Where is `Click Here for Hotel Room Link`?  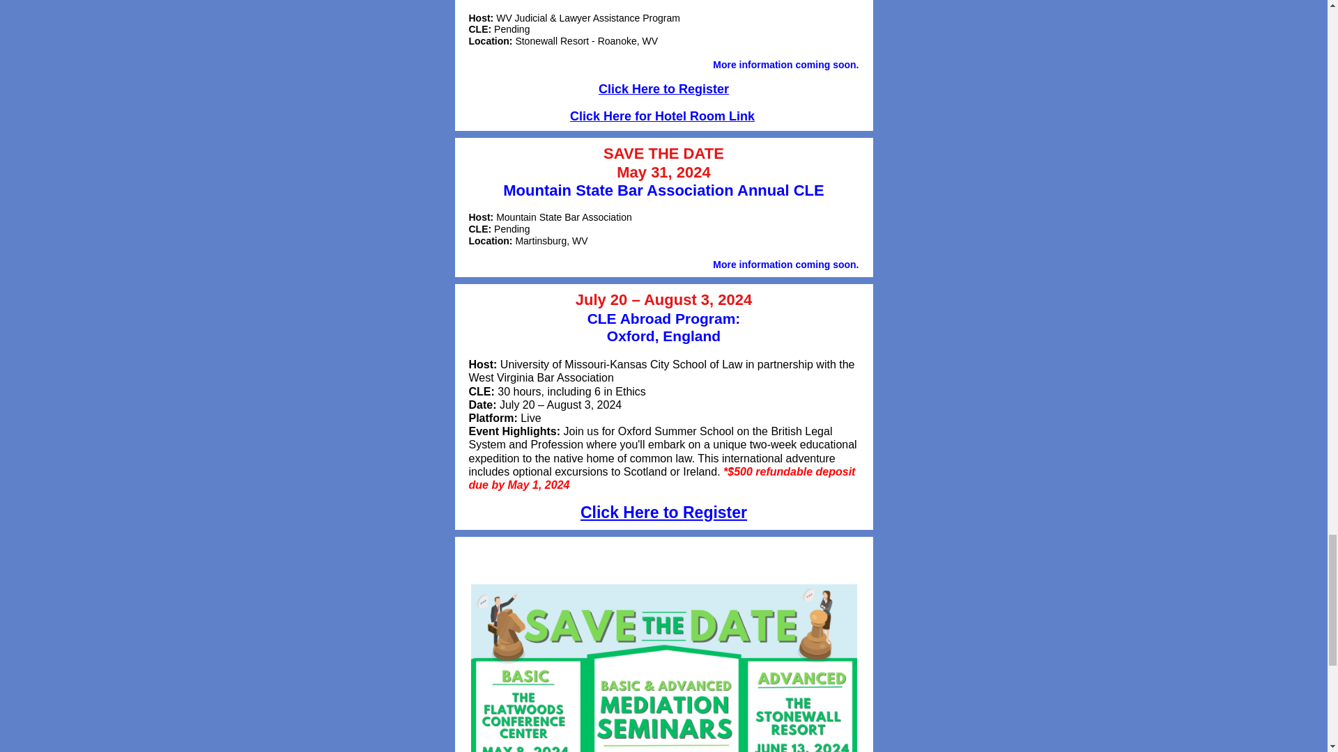
Click Here for Hotel Room Link is located at coordinates (662, 116).